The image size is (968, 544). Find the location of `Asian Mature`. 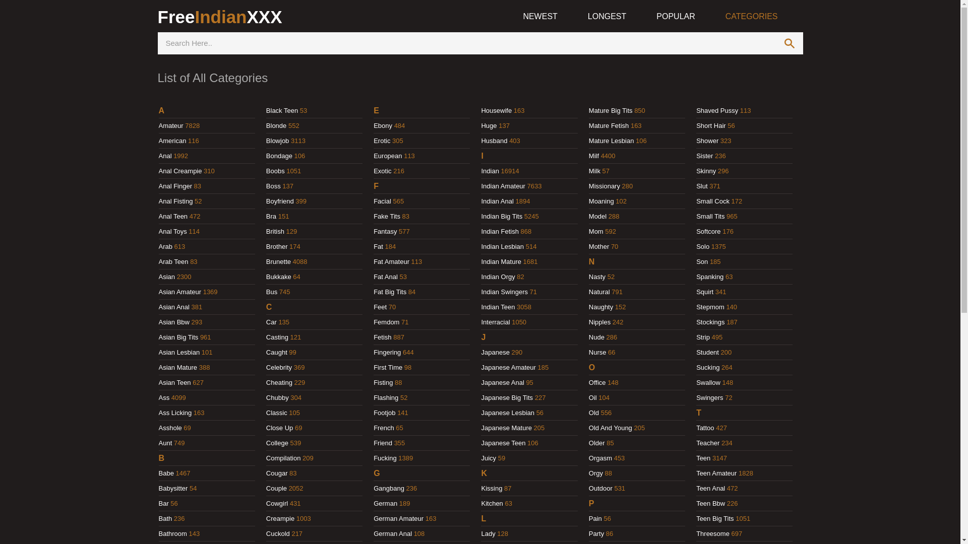

Asian Mature is located at coordinates (177, 368).